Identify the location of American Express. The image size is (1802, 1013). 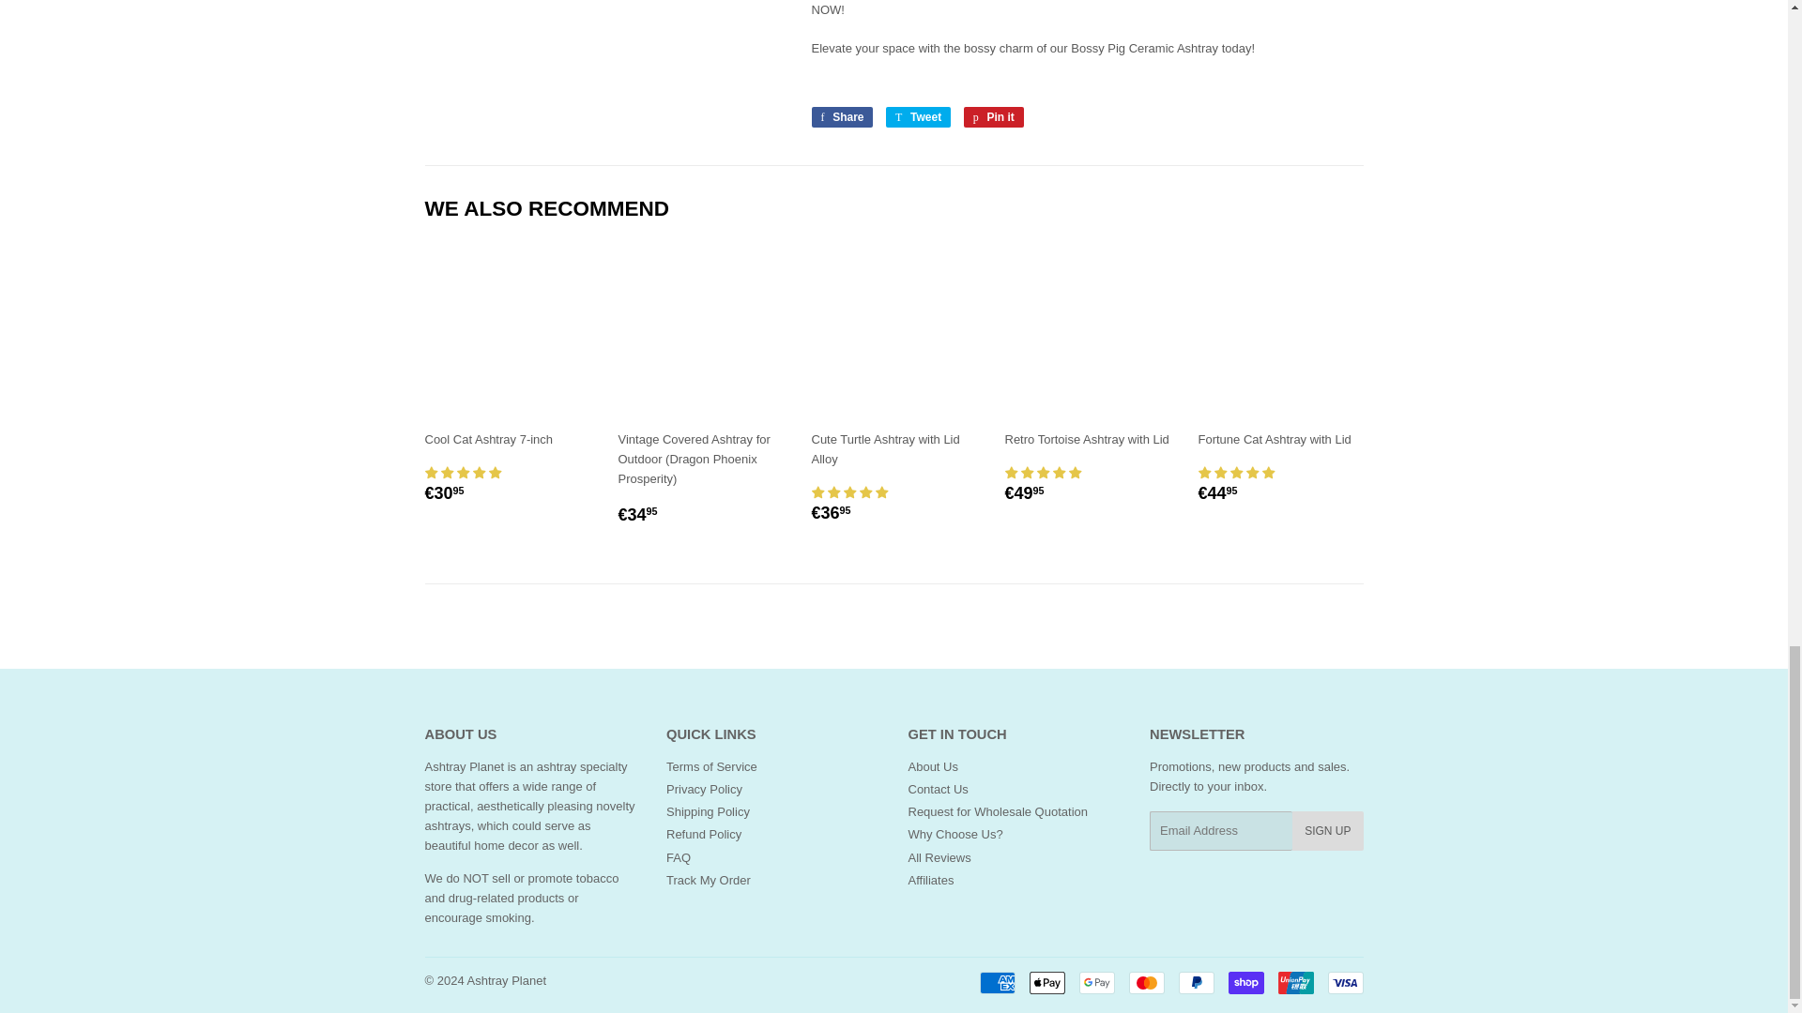
(998, 982).